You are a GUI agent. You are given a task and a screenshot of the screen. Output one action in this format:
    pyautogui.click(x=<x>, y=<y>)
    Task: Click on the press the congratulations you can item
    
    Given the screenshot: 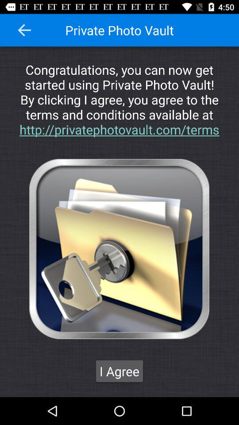 What is the action you would take?
    pyautogui.click(x=119, y=99)
    